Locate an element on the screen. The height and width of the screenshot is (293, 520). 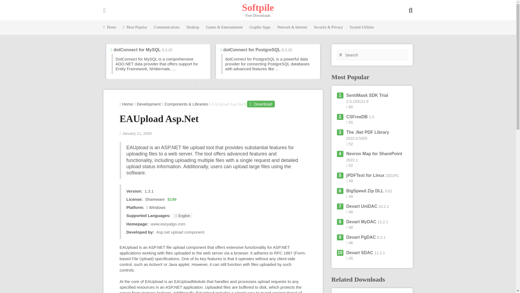
Most Popular is located at coordinates (135, 27).